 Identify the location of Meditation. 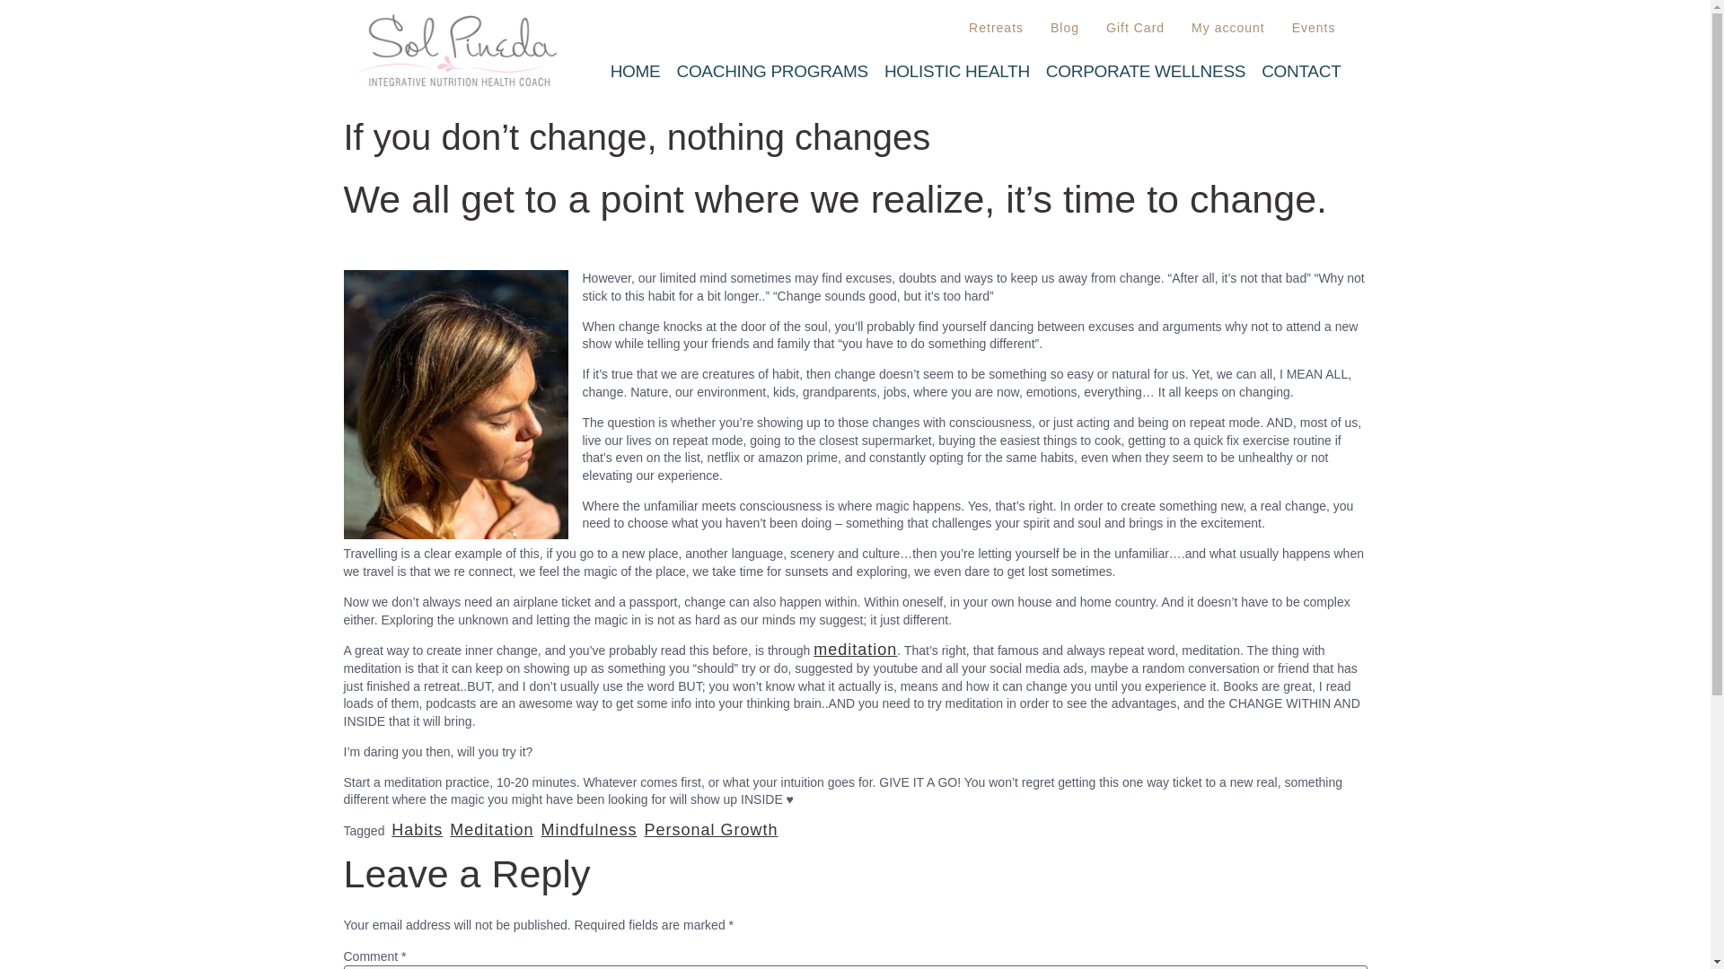
(491, 829).